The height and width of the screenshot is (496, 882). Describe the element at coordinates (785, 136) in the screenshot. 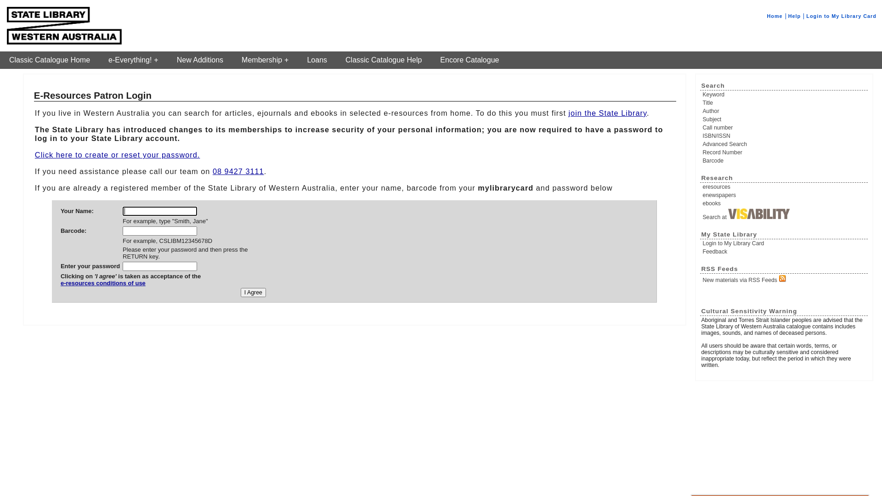

I see `ISBN/ISSN` at that location.